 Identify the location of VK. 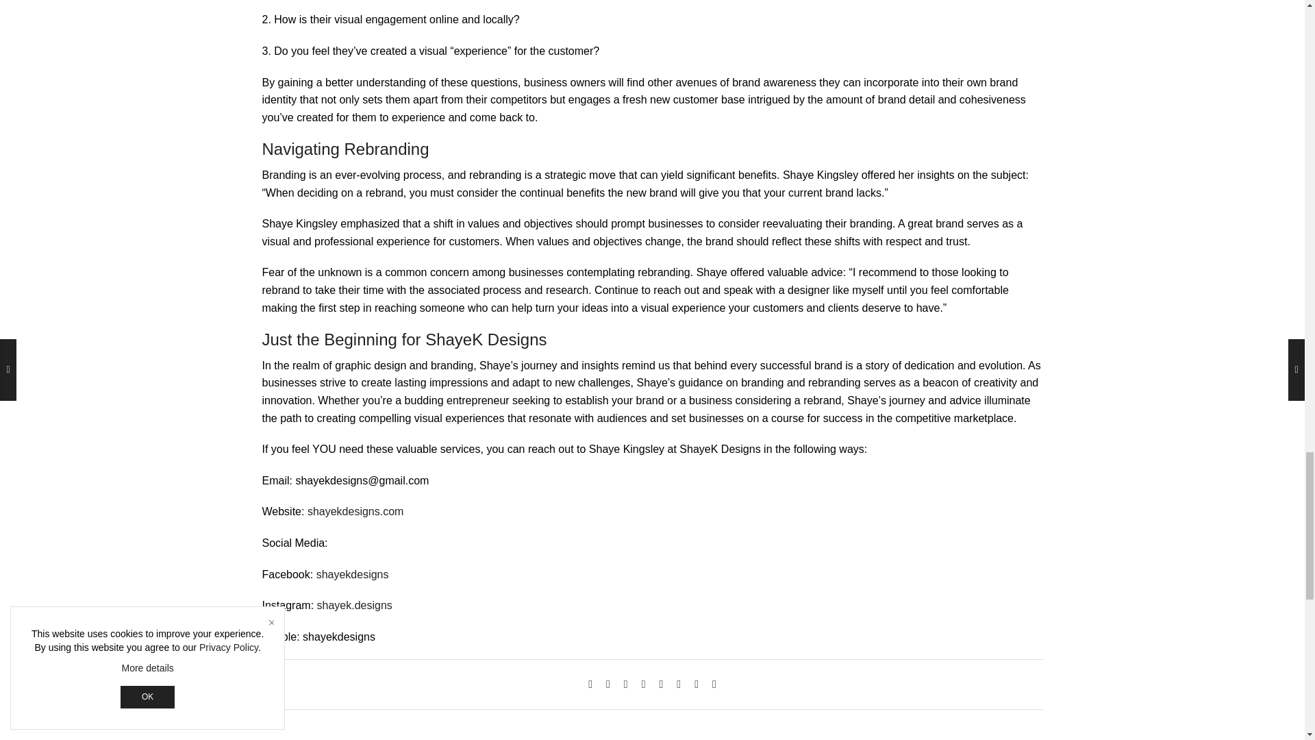
(626, 684).